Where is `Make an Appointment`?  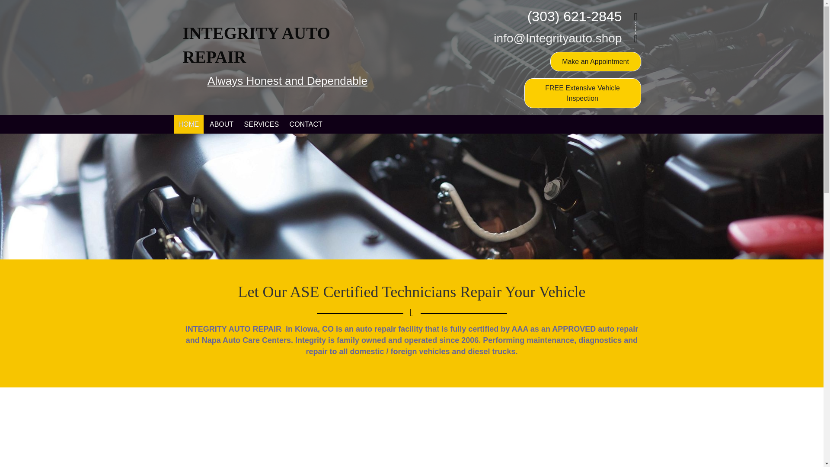 Make an Appointment is located at coordinates (595, 61).